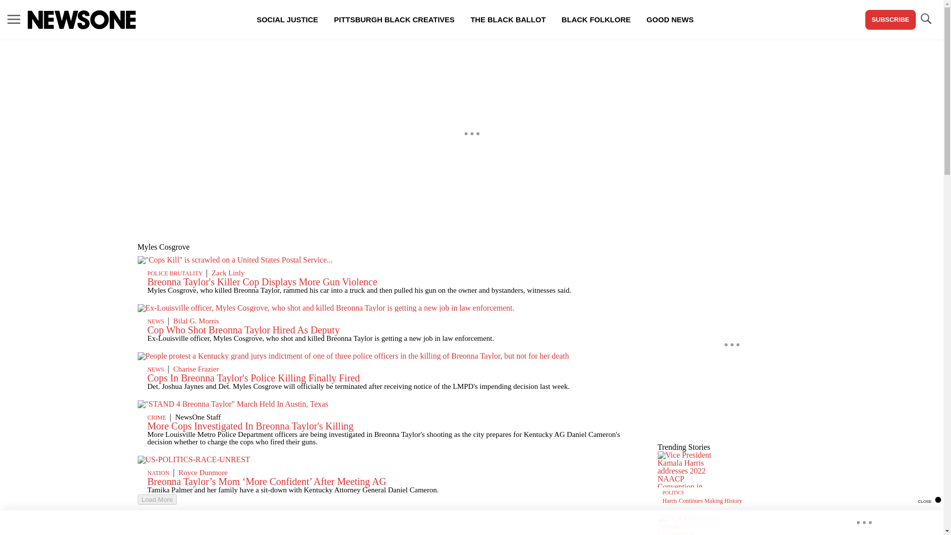 Image resolution: width=951 pixels, height=535 pixels. I want to click on PITTSBURGH BLACK CREATIVES, so click(394, 20).